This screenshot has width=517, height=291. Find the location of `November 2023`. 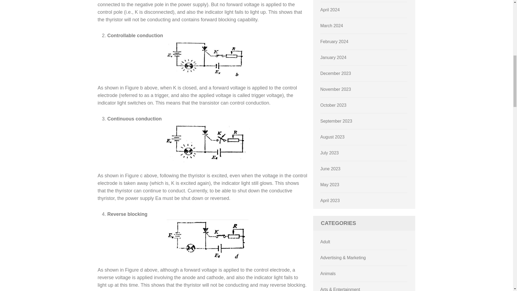

November 2023 is located at coordinates (336, 89).